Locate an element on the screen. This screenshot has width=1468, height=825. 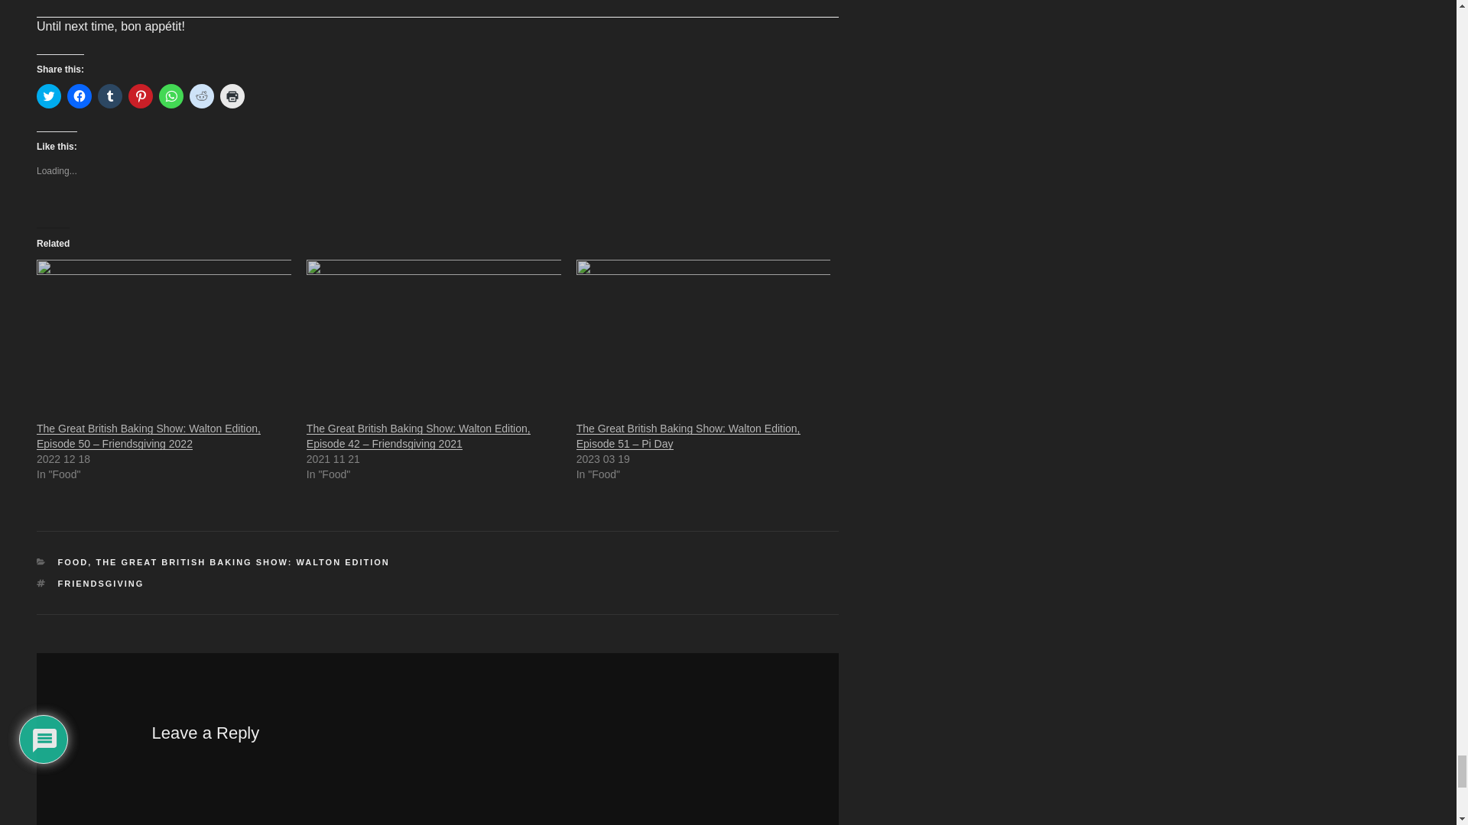
Click to share on Reddit is located at coordinates (202, 96).